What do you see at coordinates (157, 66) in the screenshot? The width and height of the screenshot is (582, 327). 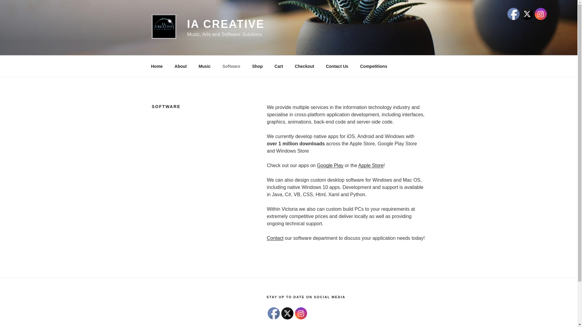 I see `Home` at bounding box center [157, 66].